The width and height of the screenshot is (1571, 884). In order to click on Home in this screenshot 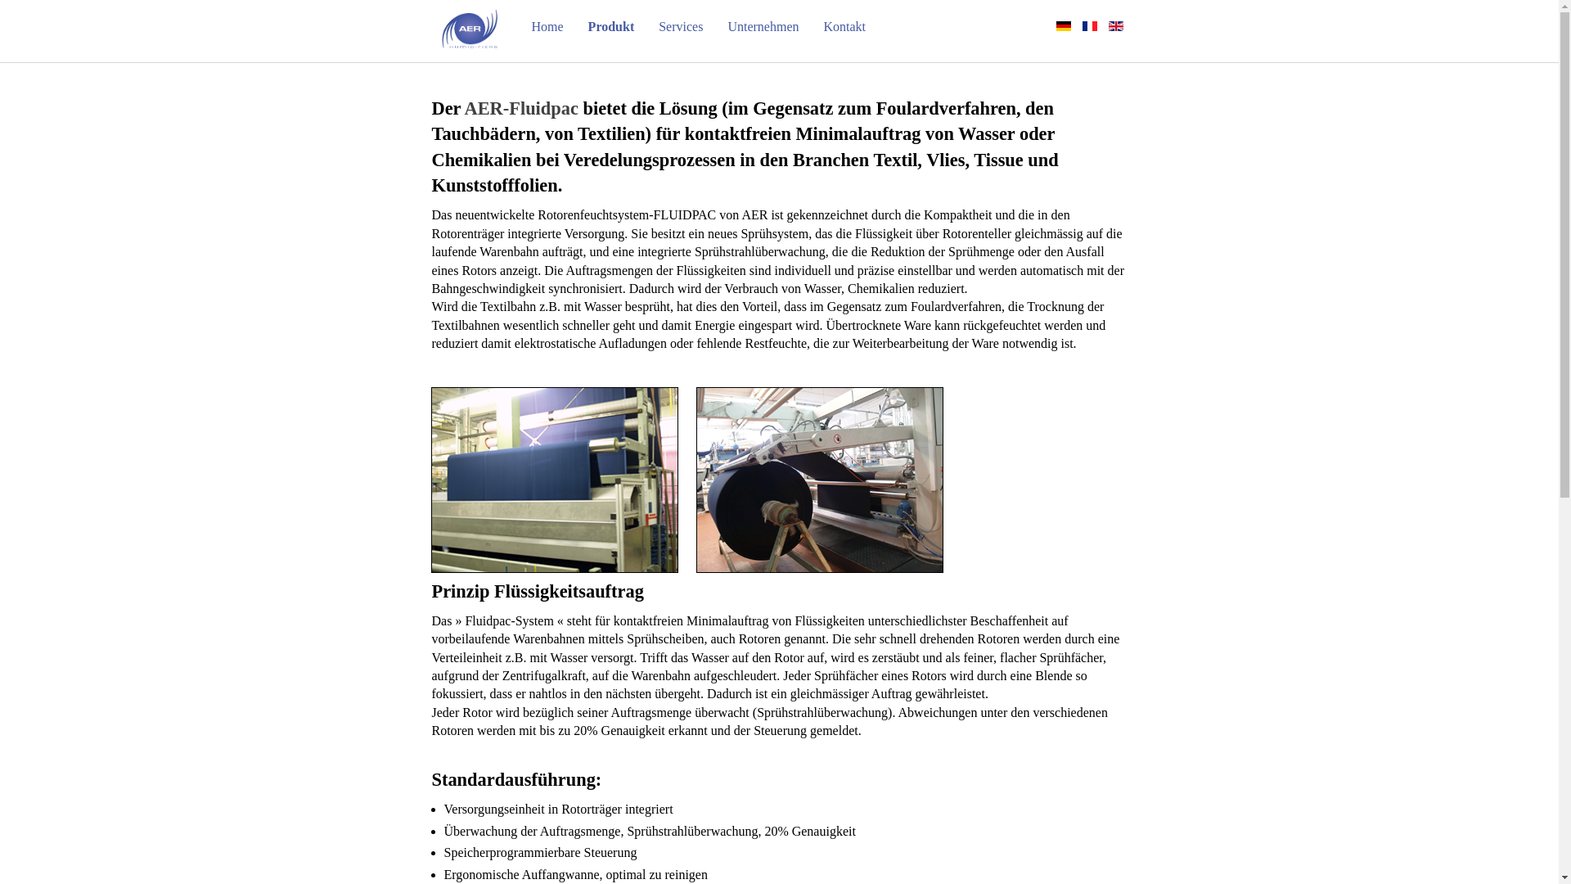, I will do `click(548, 26)`.